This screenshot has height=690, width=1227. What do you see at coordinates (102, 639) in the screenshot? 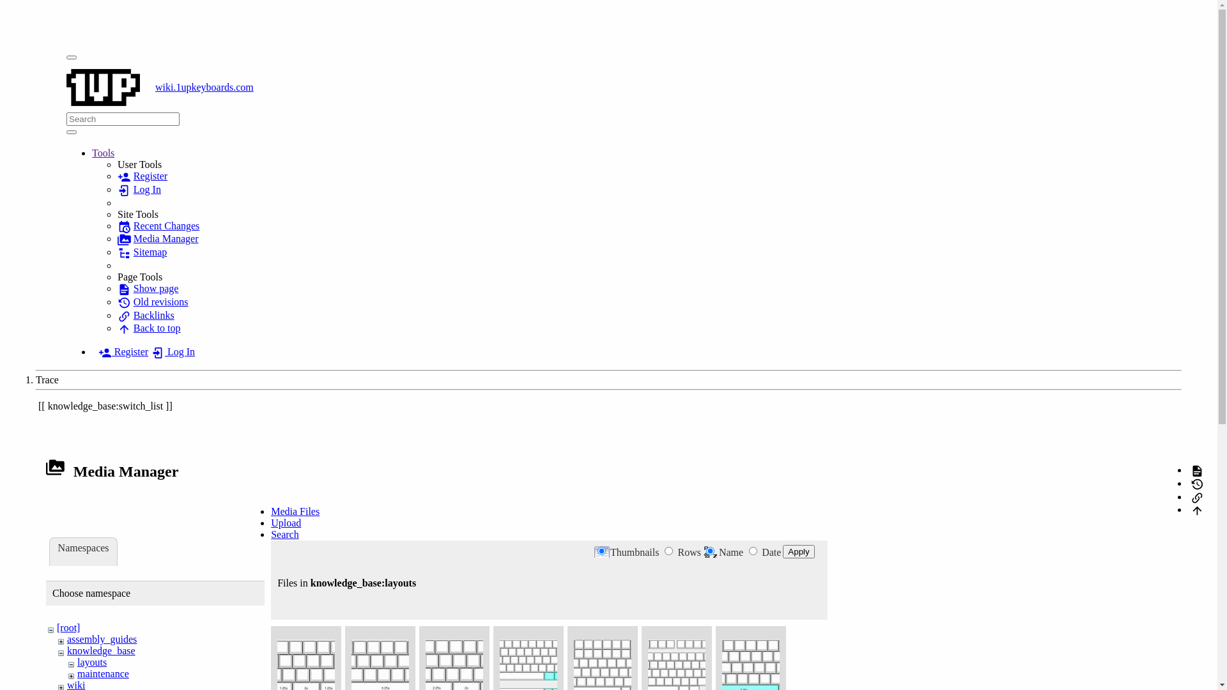
I see `assembly_guides` at bounding box center [102, 639].